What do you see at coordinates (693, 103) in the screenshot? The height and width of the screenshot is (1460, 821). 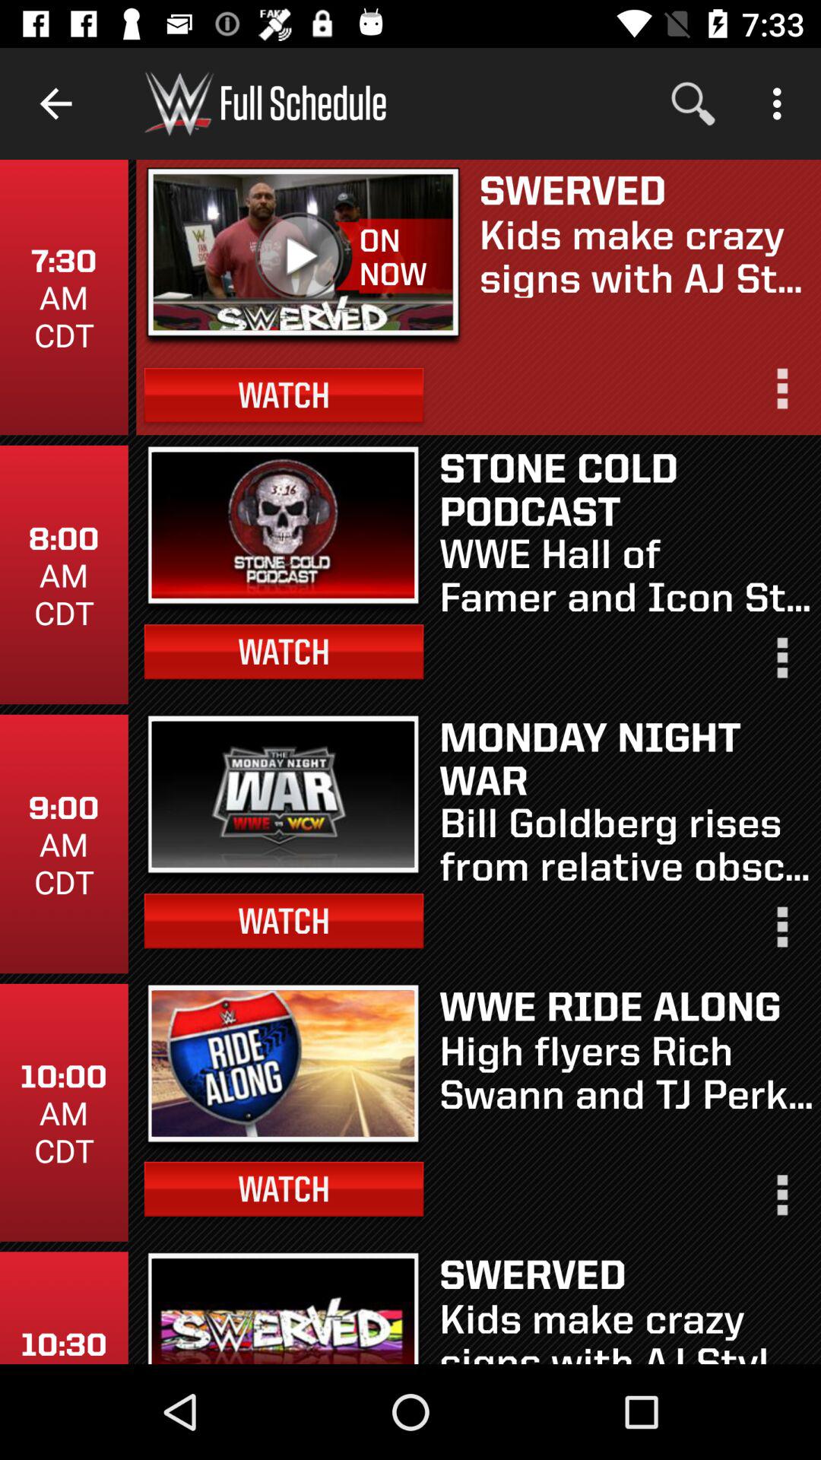 I see `tap the item next to full schedule` at bounding box center [693, 103].